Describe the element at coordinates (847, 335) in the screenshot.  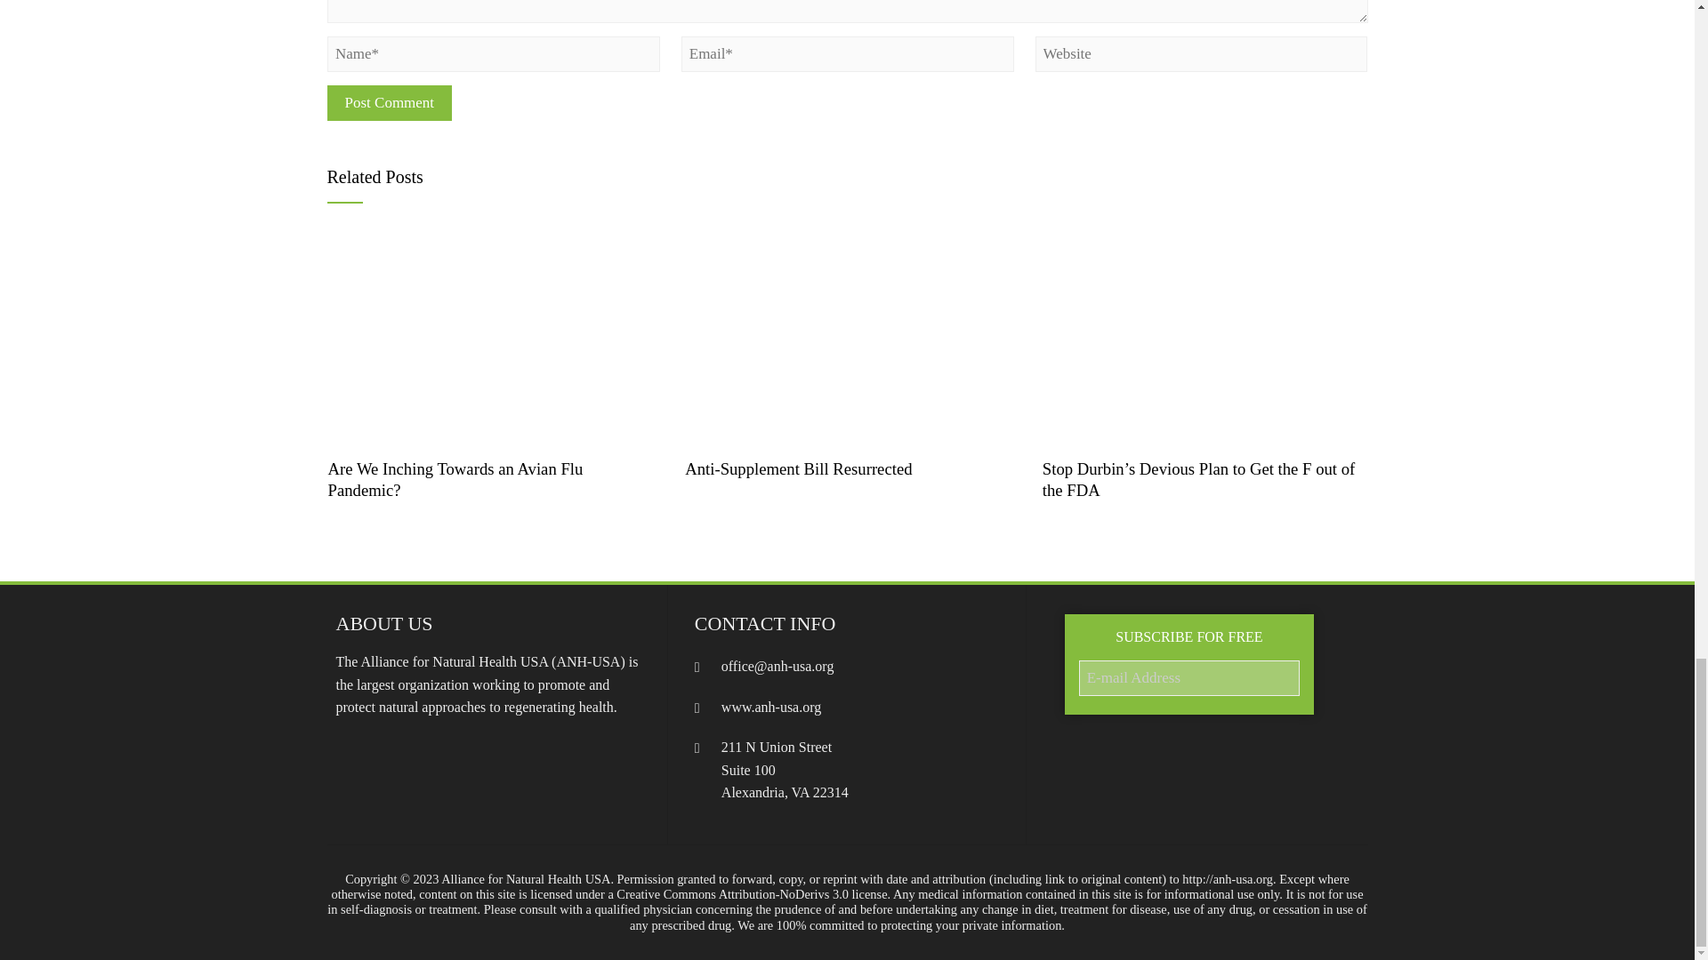
I see `Anti-Supplement Bill Resurrected` at that location.